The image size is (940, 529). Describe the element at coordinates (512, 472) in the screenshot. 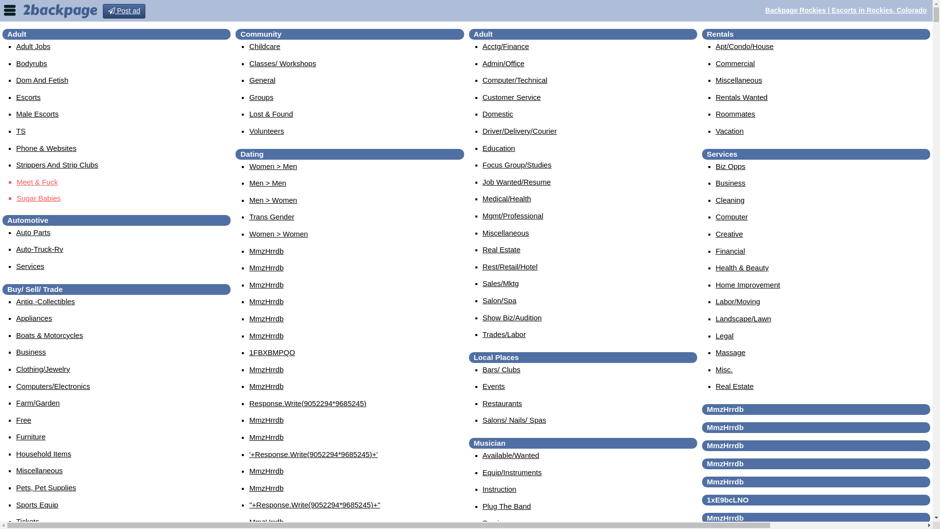

I see `Equip/Instruments` at that location.